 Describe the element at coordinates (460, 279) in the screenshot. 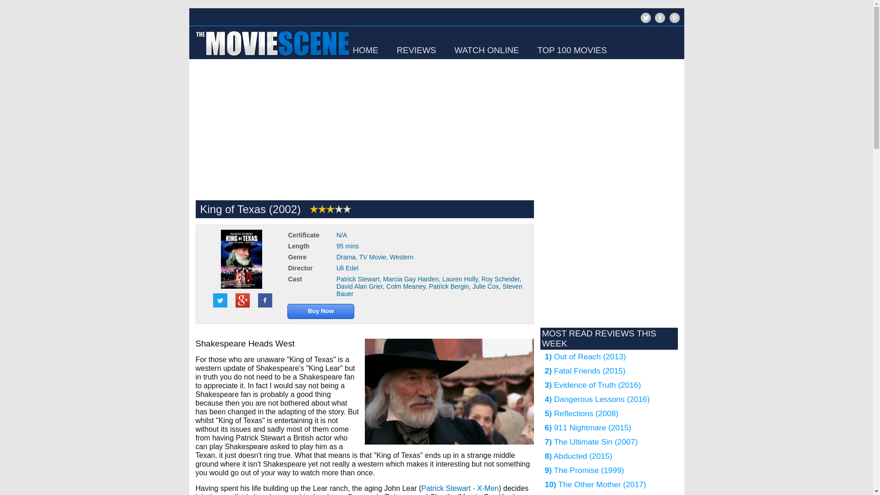

I see `Lauren Holly` at that location.